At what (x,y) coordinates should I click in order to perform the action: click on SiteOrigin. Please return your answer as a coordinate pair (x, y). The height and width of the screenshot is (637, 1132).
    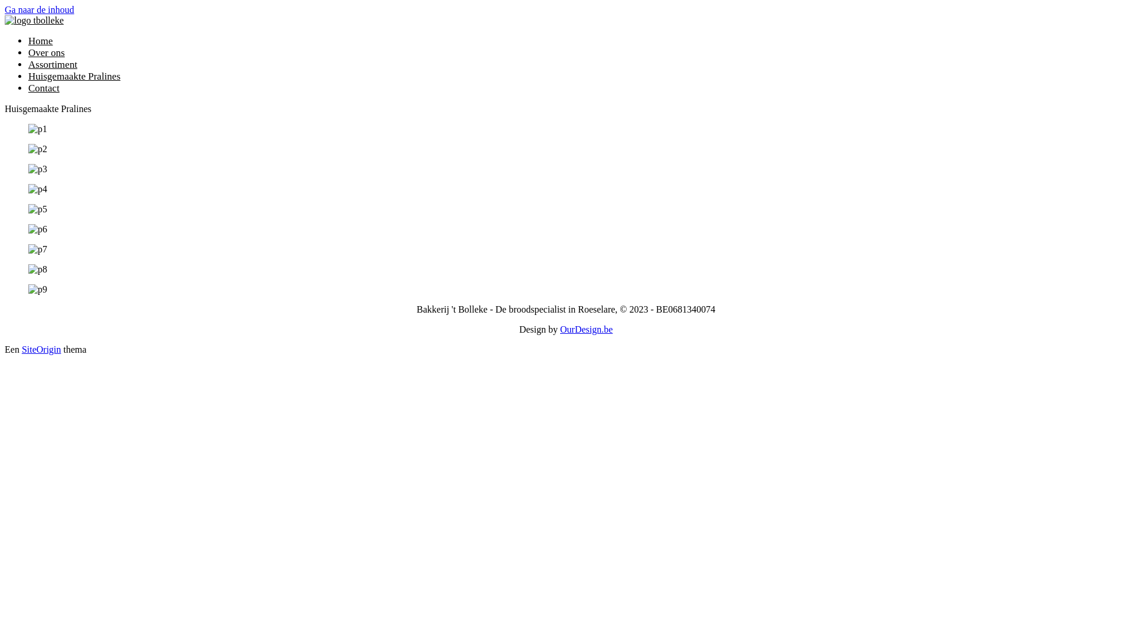
    Looking at the image, I should click on (41, 349).